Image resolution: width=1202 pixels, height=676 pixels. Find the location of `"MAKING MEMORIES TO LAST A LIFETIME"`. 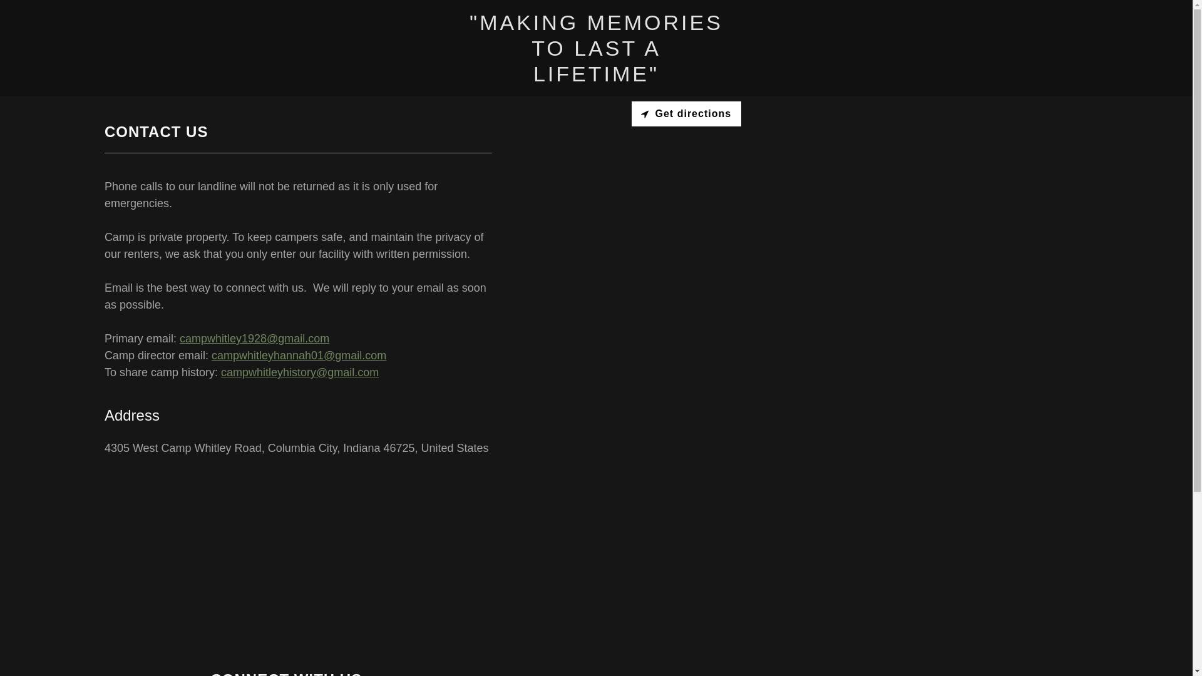

"MAKING MEMORIES TO LAST A LIFETIME" is located at coordinates (596, 78).